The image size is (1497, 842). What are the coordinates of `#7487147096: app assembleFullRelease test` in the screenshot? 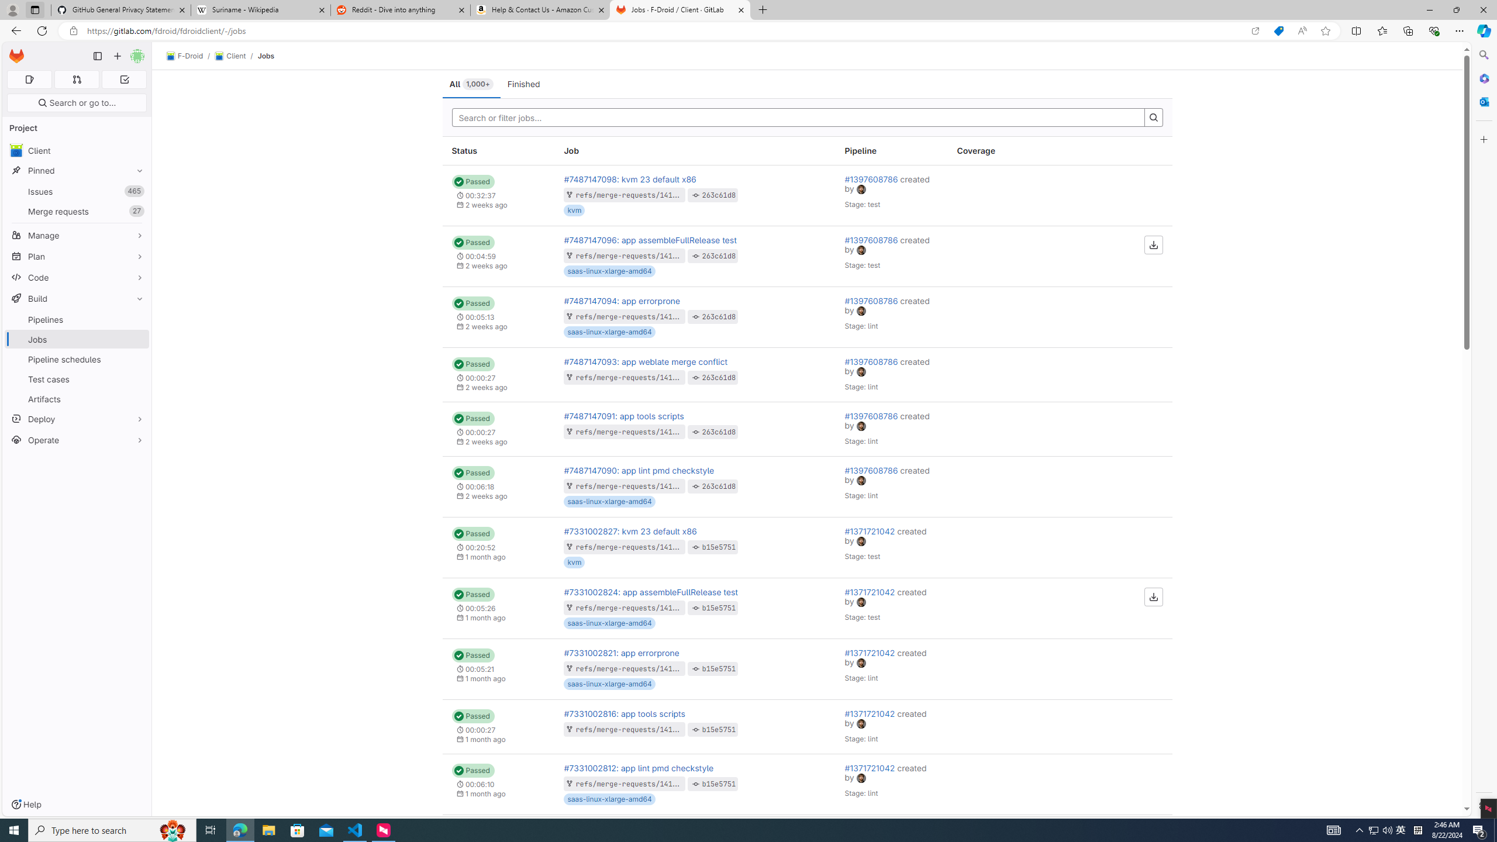 It's located at (650, 240).